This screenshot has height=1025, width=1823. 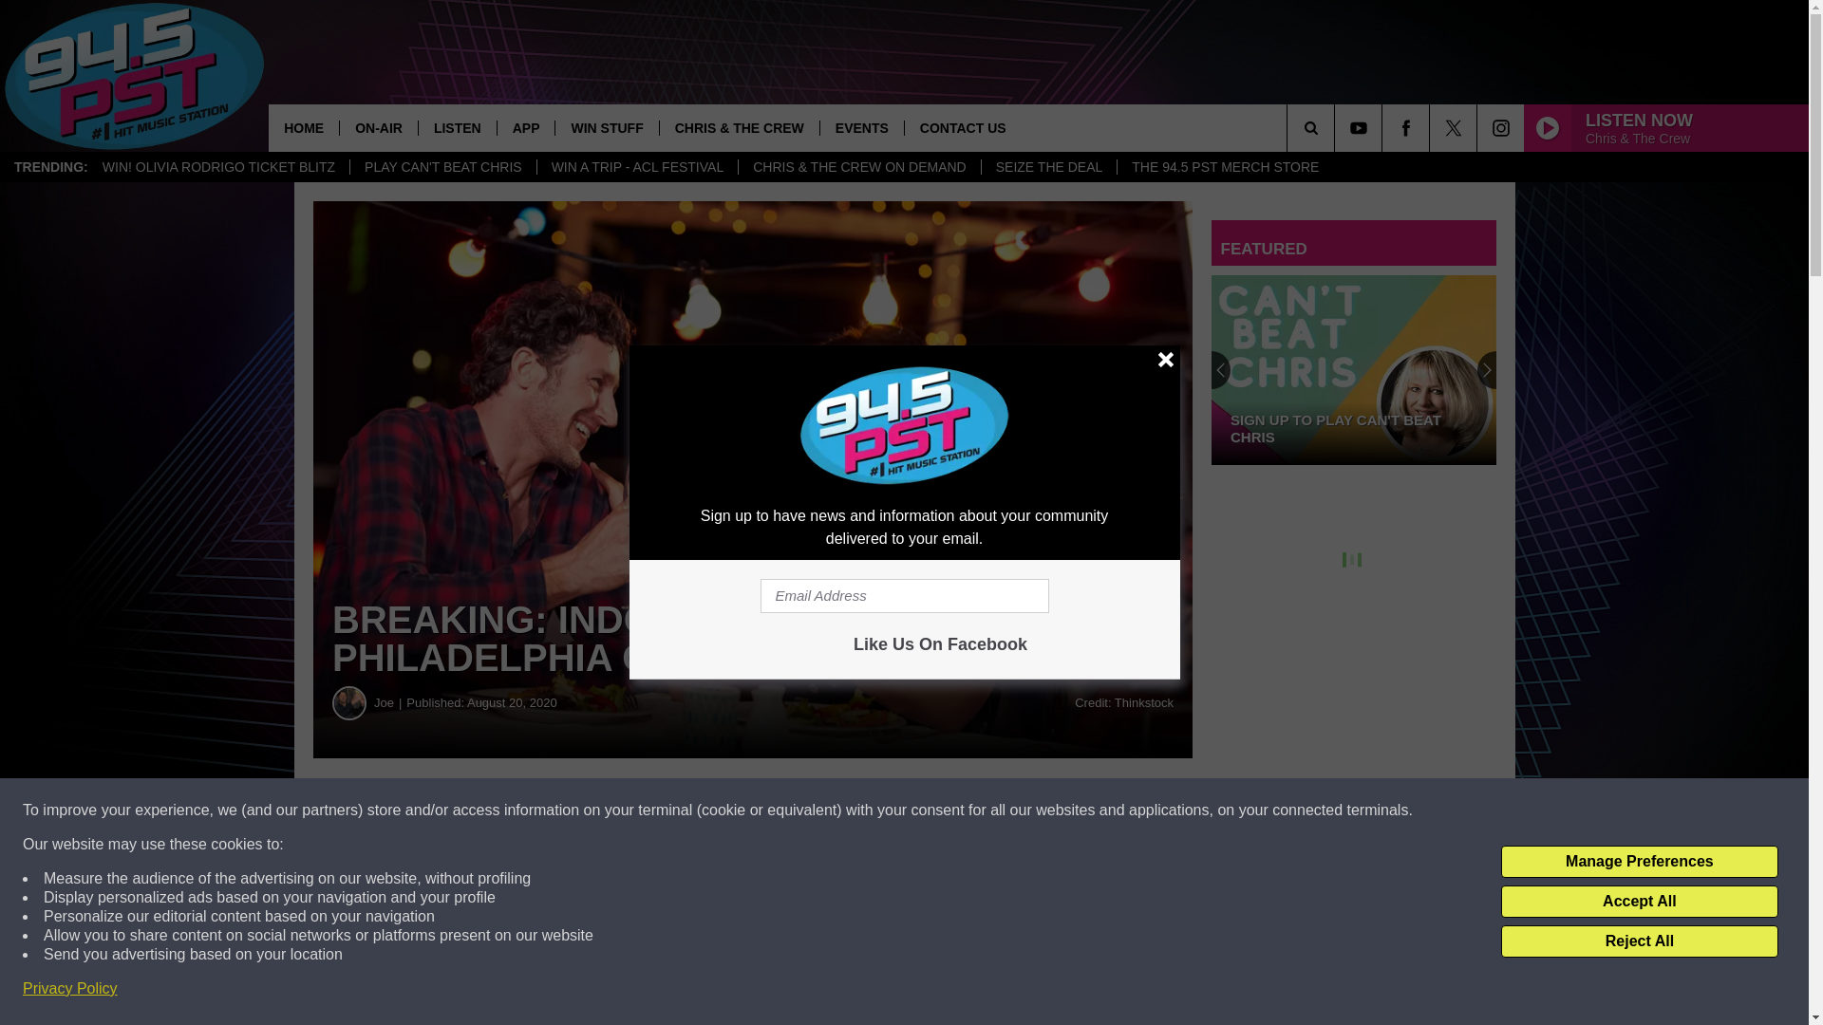 What do you see at coordinates (1639, 941) in the screenshot?
I see `Reject All` at bounding box center [1639, 941].